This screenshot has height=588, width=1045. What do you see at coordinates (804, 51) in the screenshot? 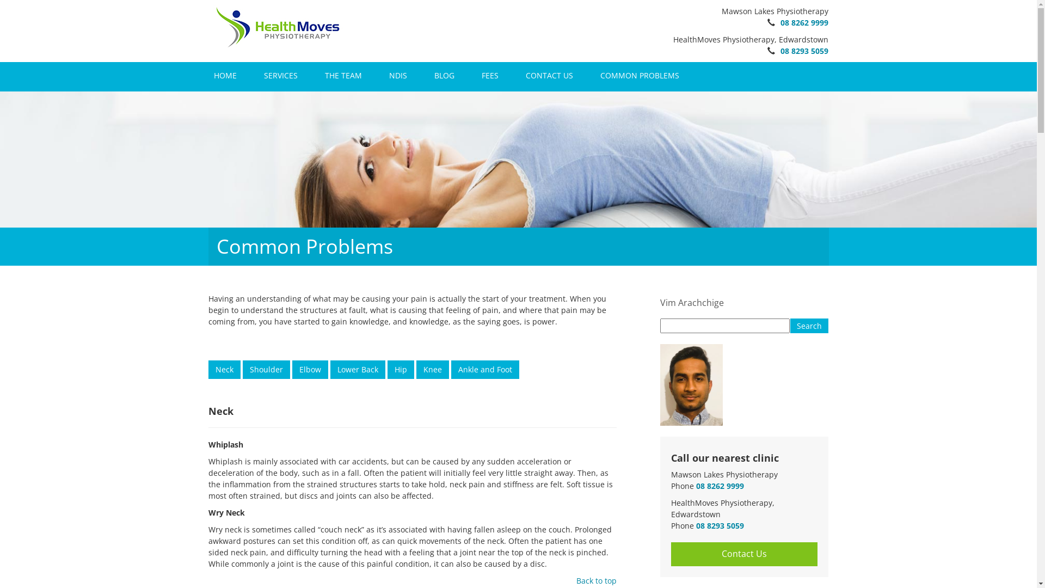
I see `08 8293 5059` at bounding box center [804, 51].